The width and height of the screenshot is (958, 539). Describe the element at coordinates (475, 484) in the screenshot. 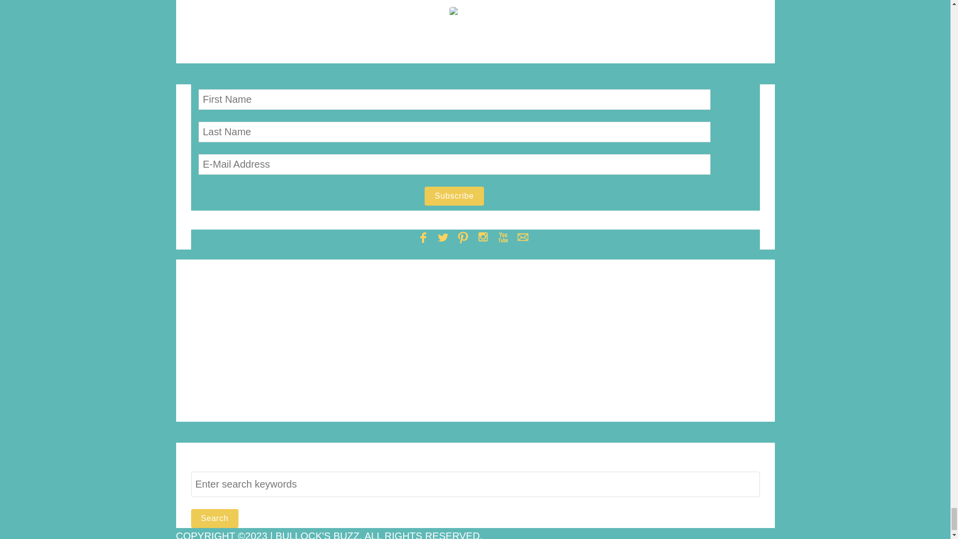

I see `Search for:` at that location.